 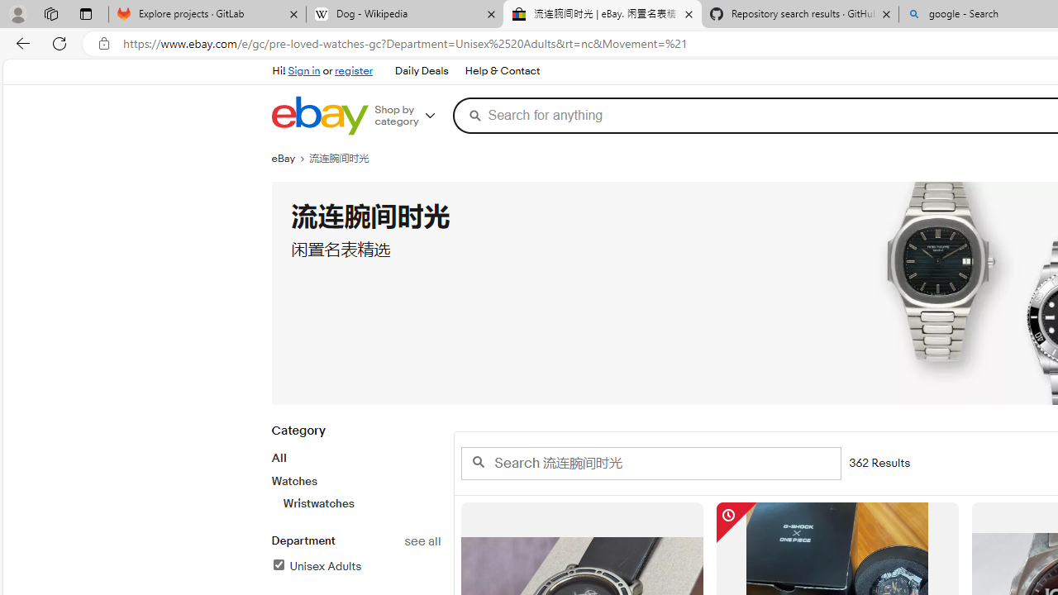 What do you see at coordinates (319, 116) in the screenshot?
I see `eBay Home` at bounding box center [319, 116].